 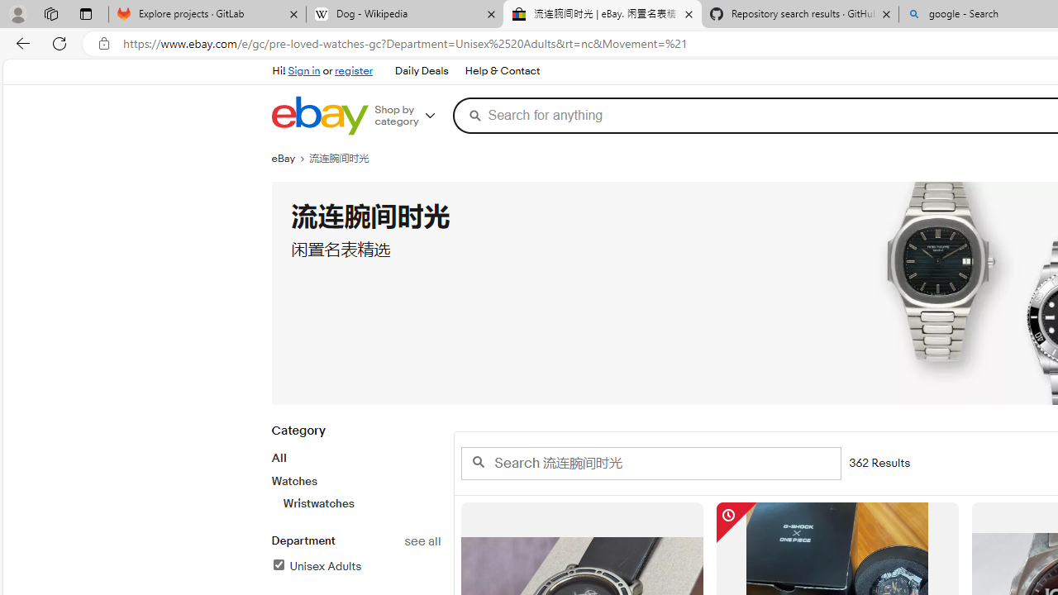 What do you see at coordinates (319, 116) in the screenshot?
I see `eBay Home` at bounding box center [319, 116].